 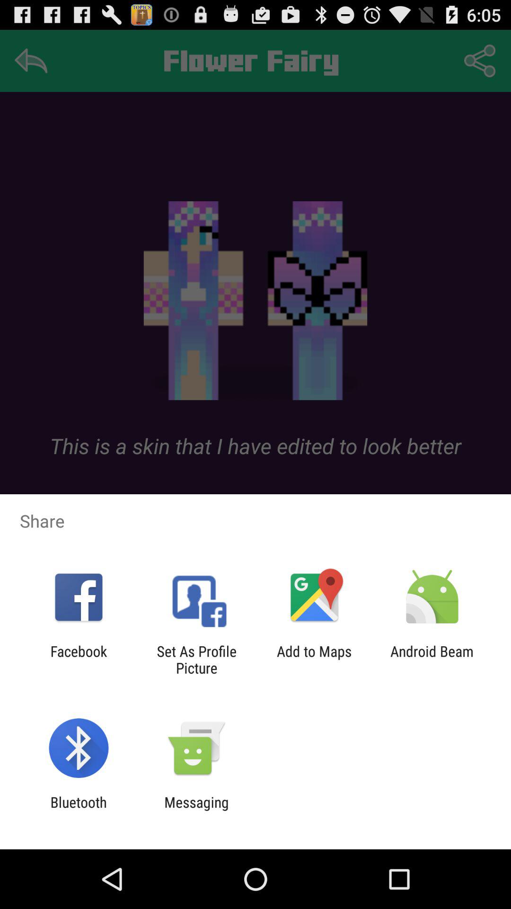 What do you see at coordinates (79, 811) in the screenshot?
I see `turn off item to the left of messaging item` at bounding box center [79, 811].